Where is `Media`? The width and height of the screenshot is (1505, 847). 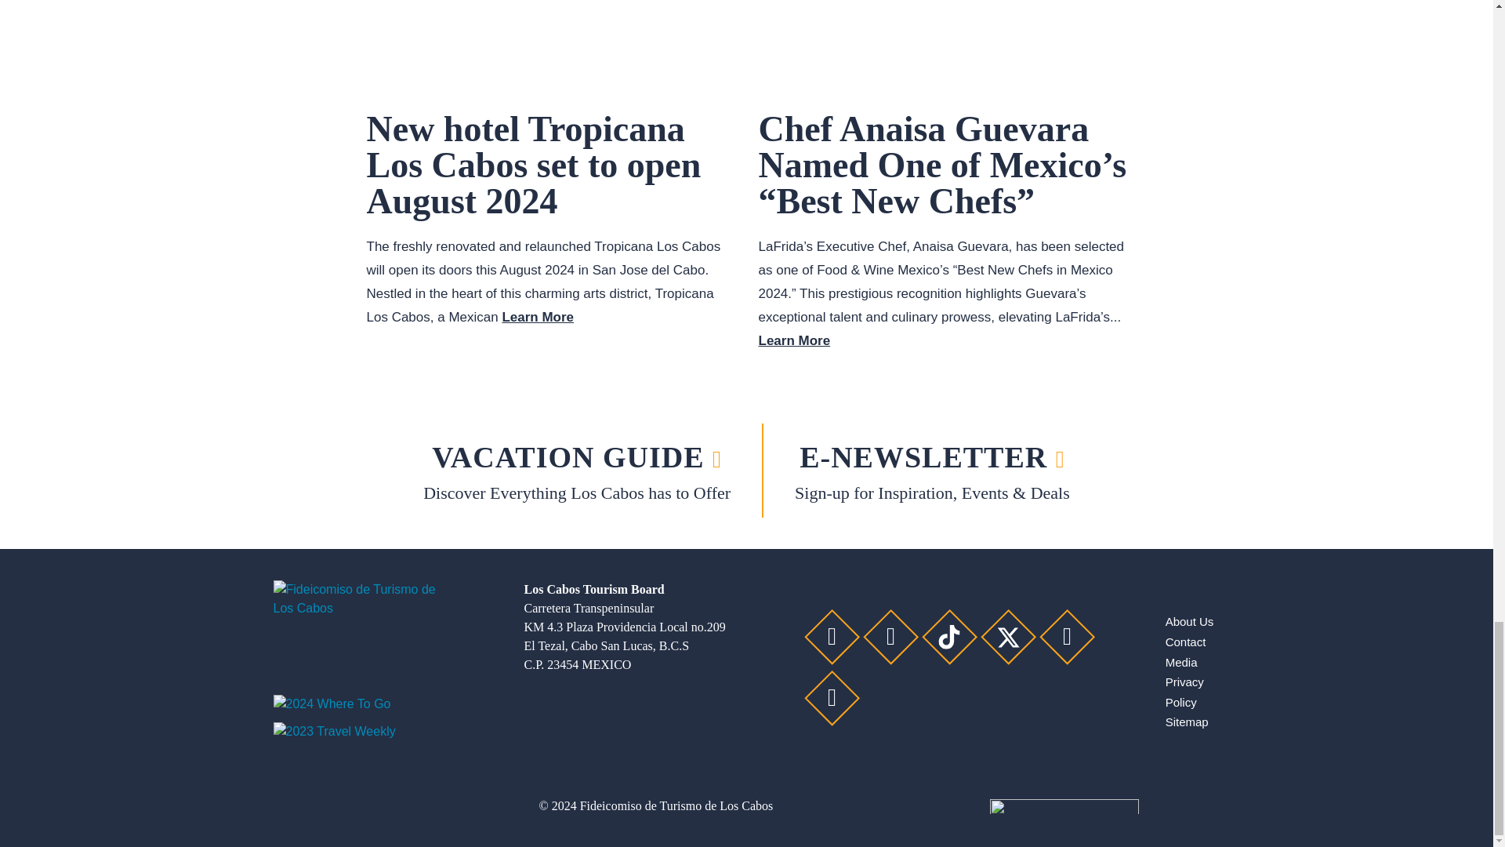 Media is located at coordinates (1181, 662).